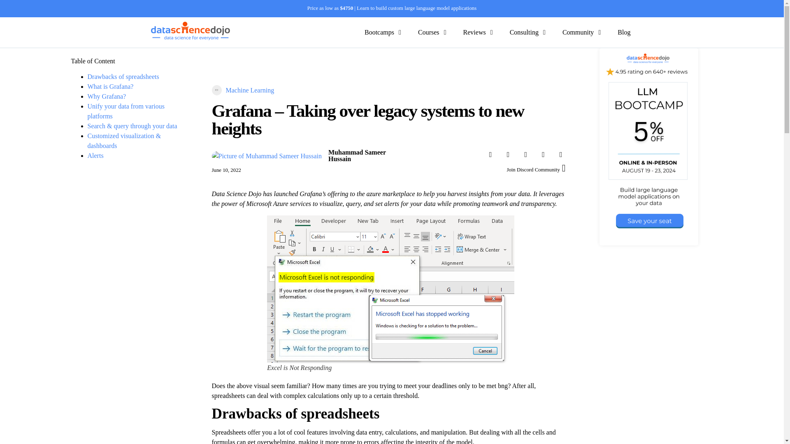 Image resolution: width=790 pixels, height=444 pixels. I want to click on Alerts, so click(95, 155).